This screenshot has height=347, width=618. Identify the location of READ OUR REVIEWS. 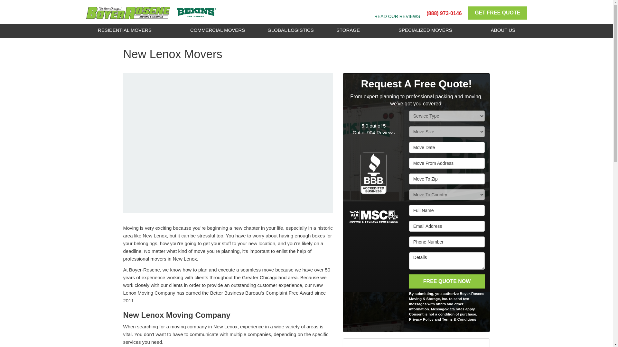
(397, 16).